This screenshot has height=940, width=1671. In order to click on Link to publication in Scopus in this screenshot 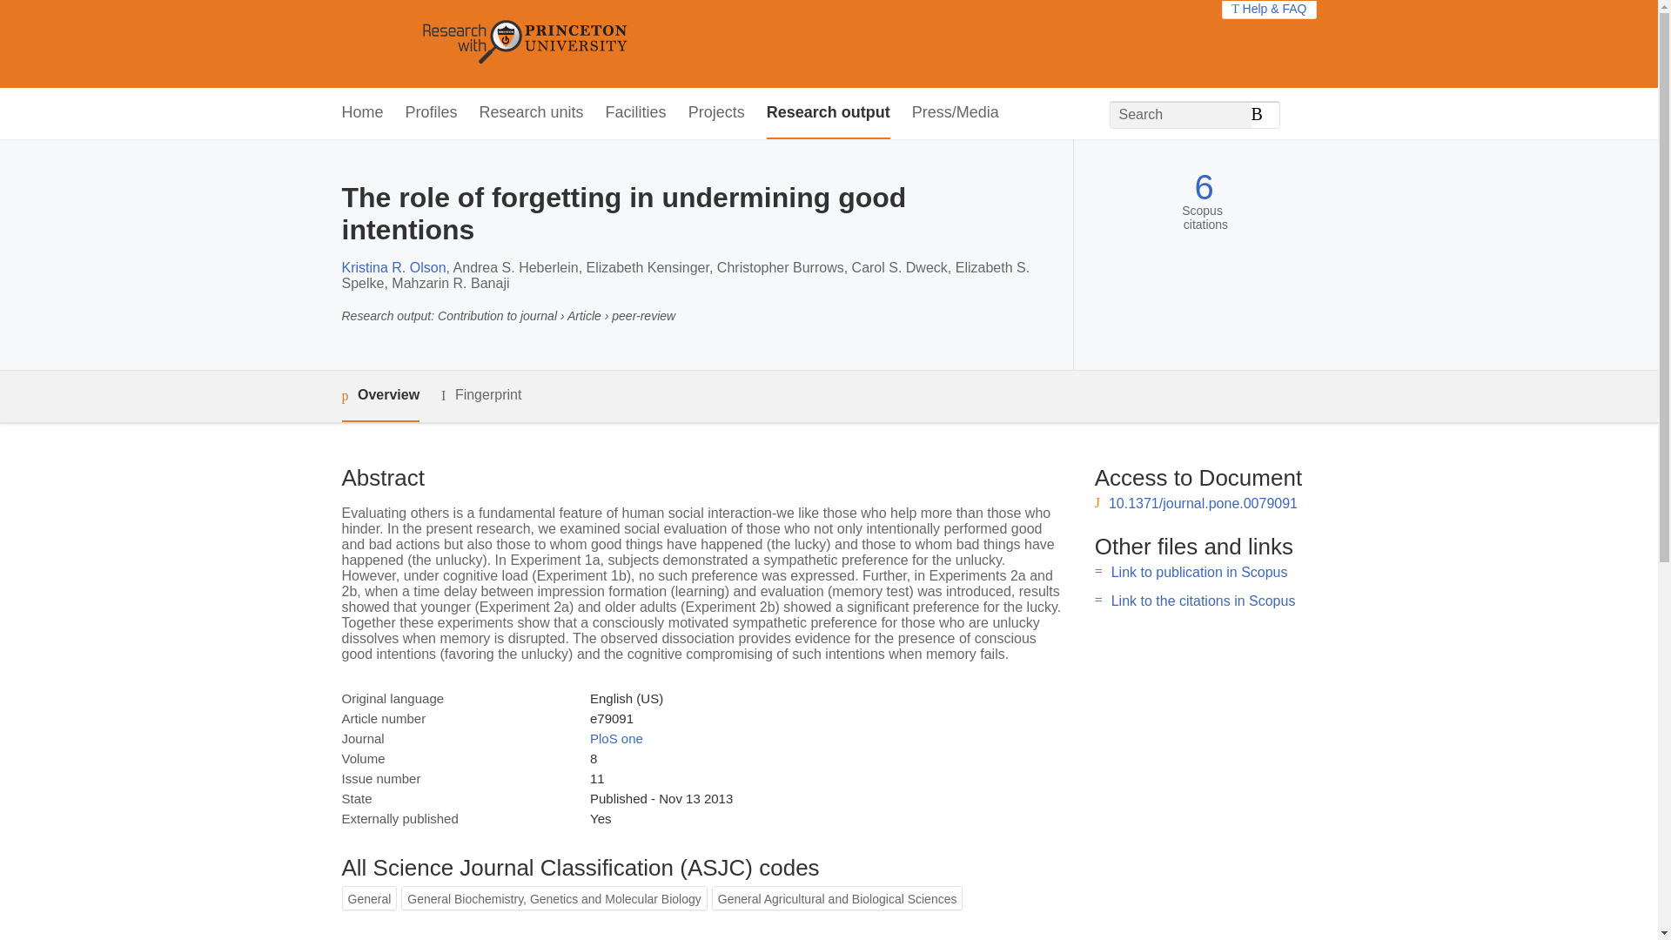, I will do `click(1199, 573)`.